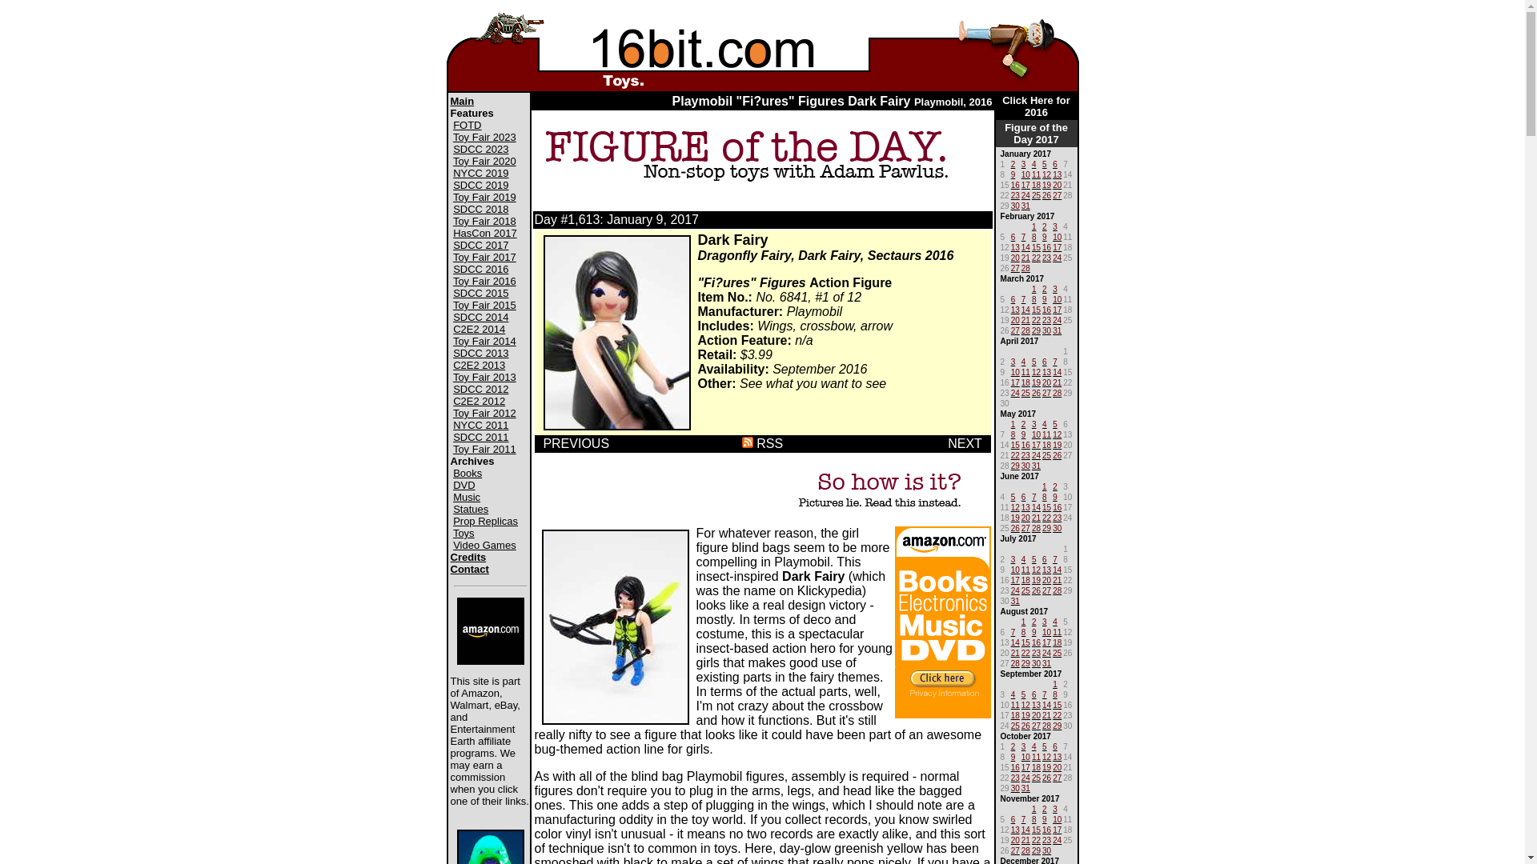  What do you see at coordinates (1055, 558) in the screenshot?
I see `7` at bounding box center [1055, 558].